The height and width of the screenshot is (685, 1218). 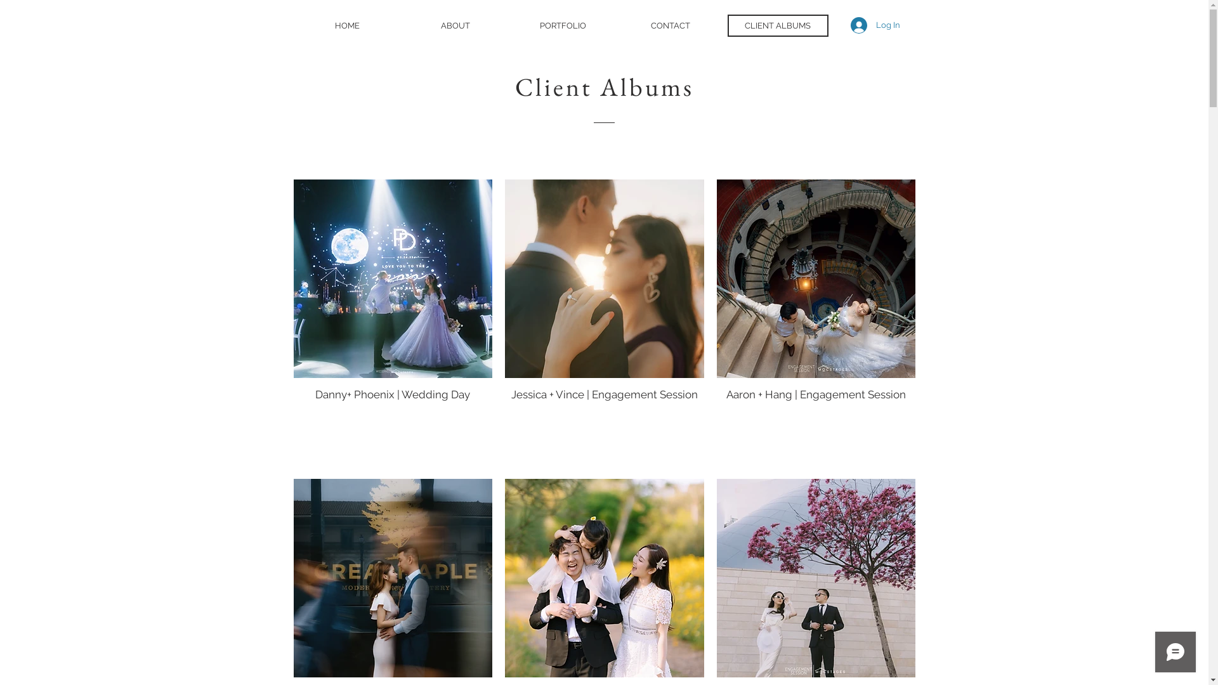 What do you see at coordinates (348, 25) in the screenshot?
I see `HOME` at bounding box center [348, 25].